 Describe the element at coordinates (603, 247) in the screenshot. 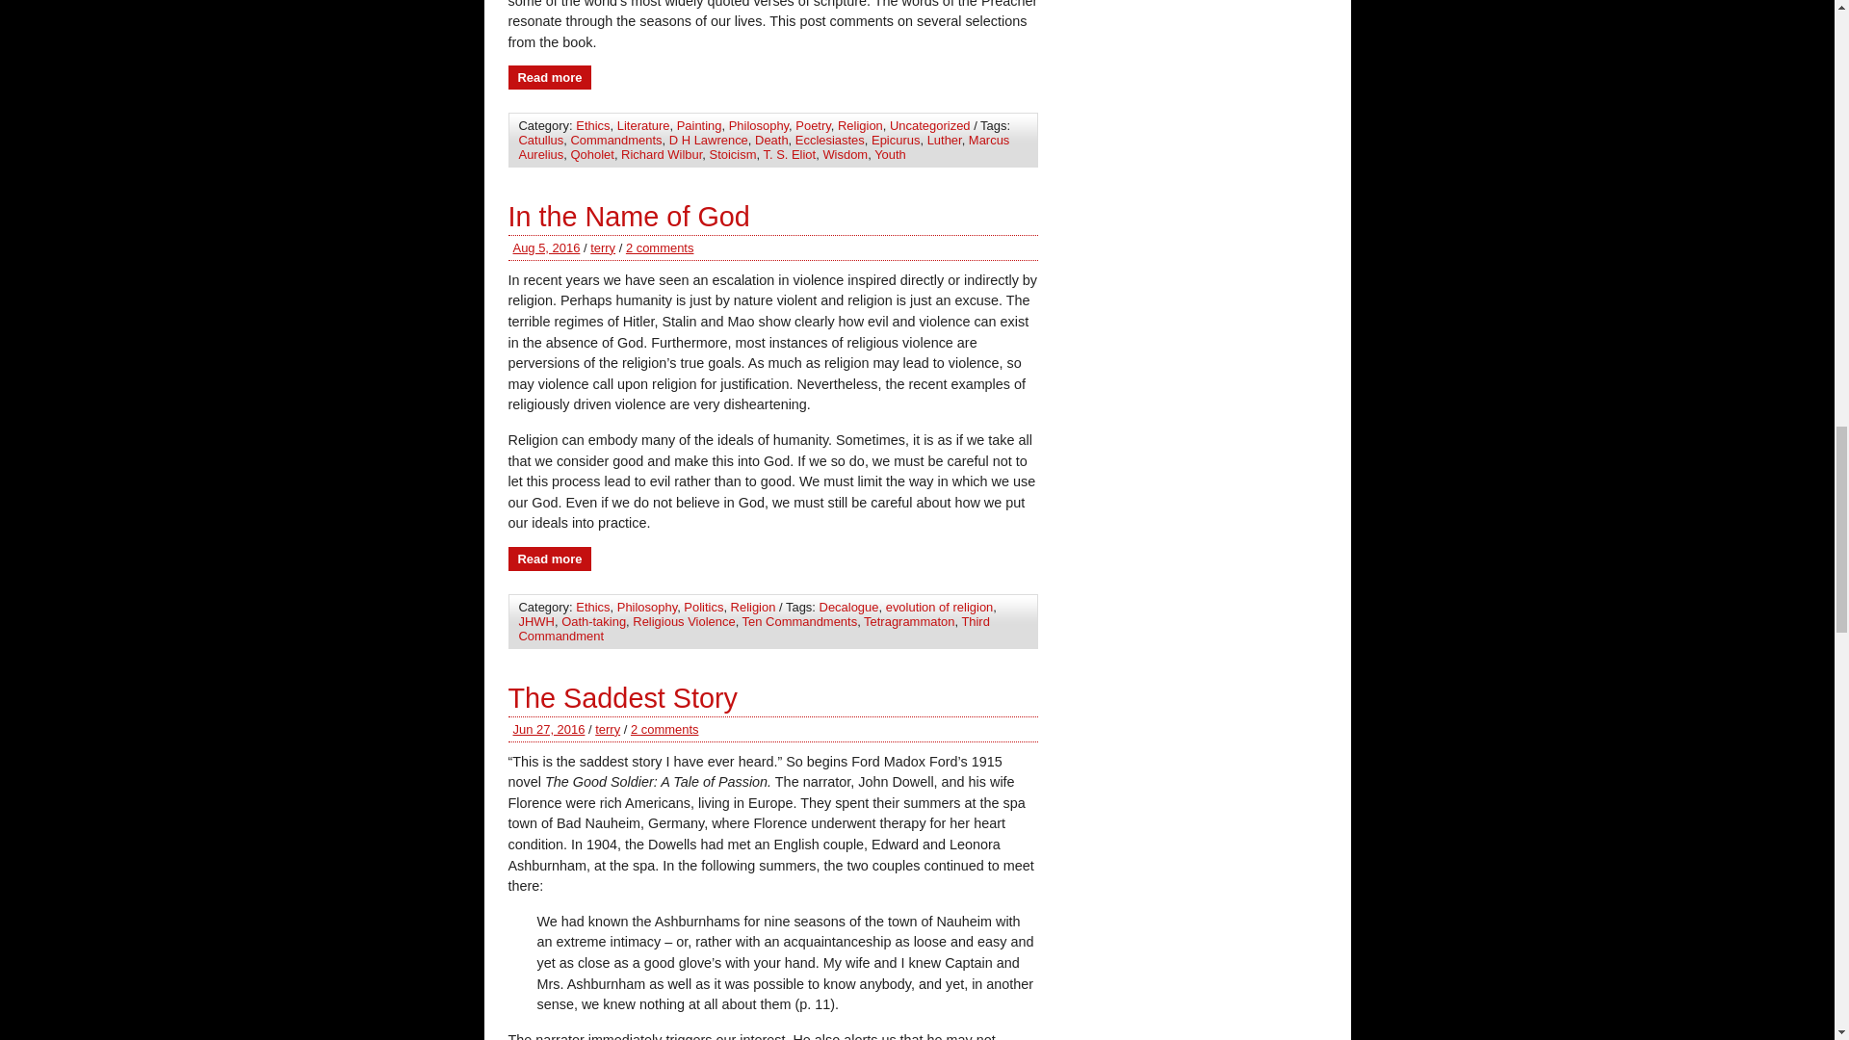

I see `Posts by terry` at that location.